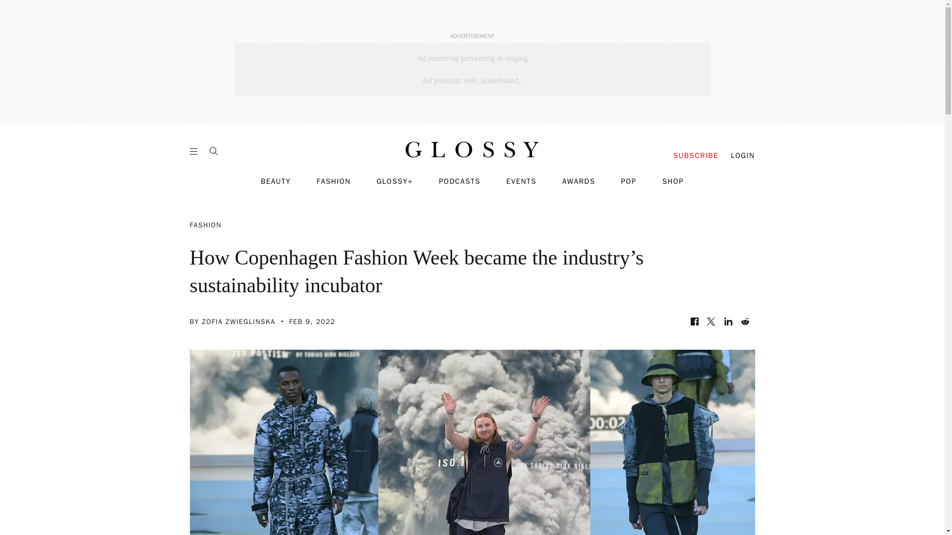 Image resolution: width=952 pixels, height=535 pixels. Describe the element at coordinates (673, 181) in the screenshot. I see `SHOP` at that location.